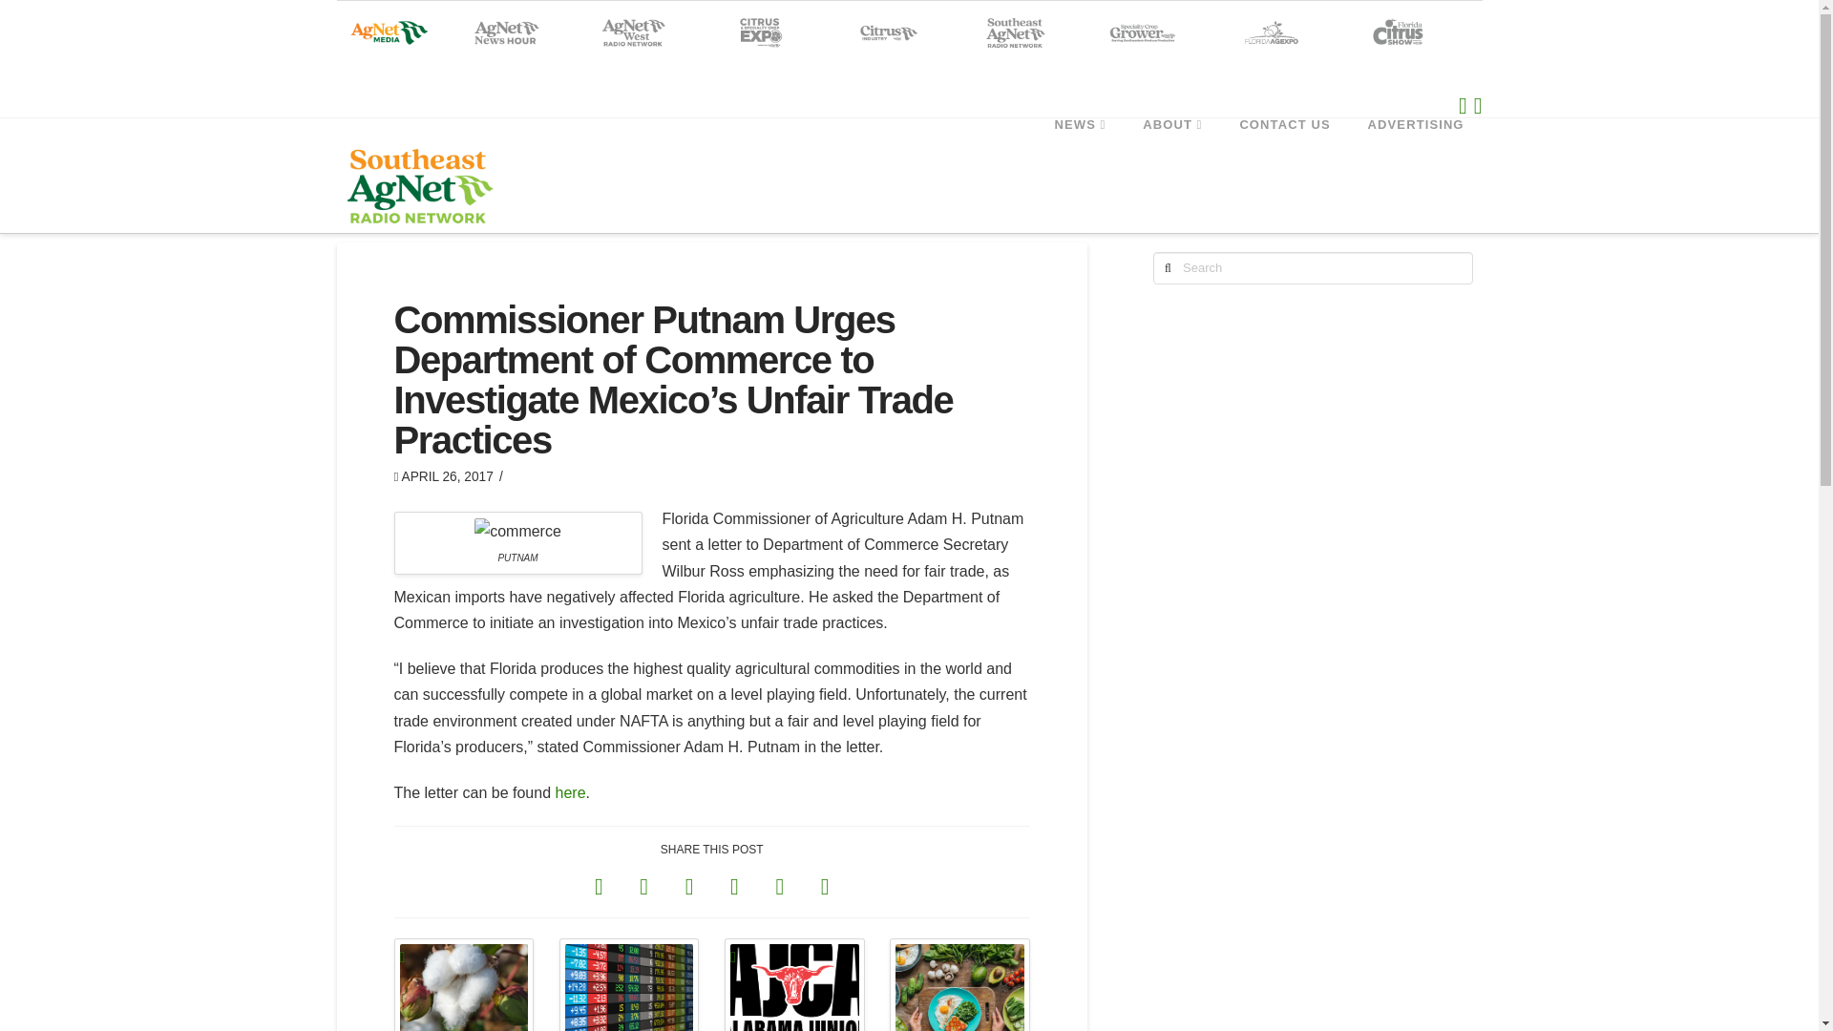 Image resolution: width=1833 pixels, height=1031 pixels. What do you see at coordinates (1416, 160) in the screenshot?
I see `ADVERTISING` at bounding box center [1416, 160].